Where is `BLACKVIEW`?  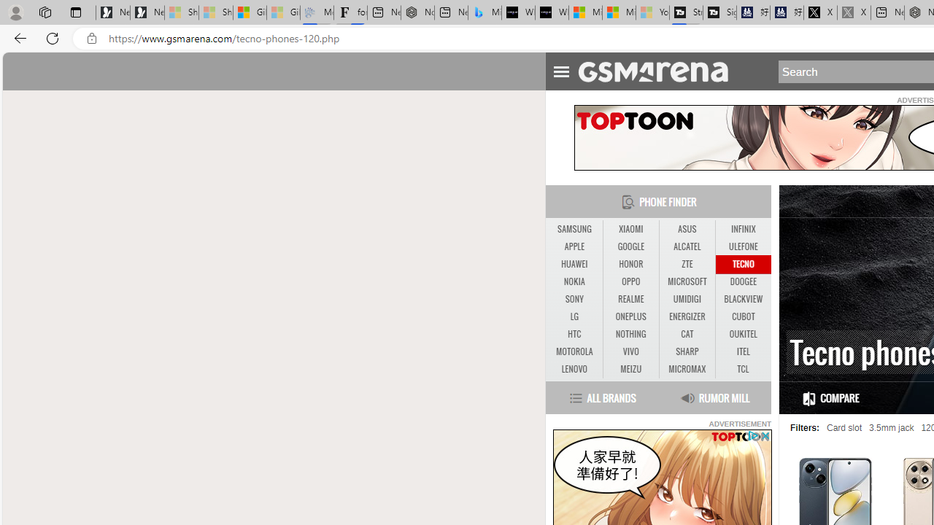
BLACKVIEW is located at coordinates (743, 300).